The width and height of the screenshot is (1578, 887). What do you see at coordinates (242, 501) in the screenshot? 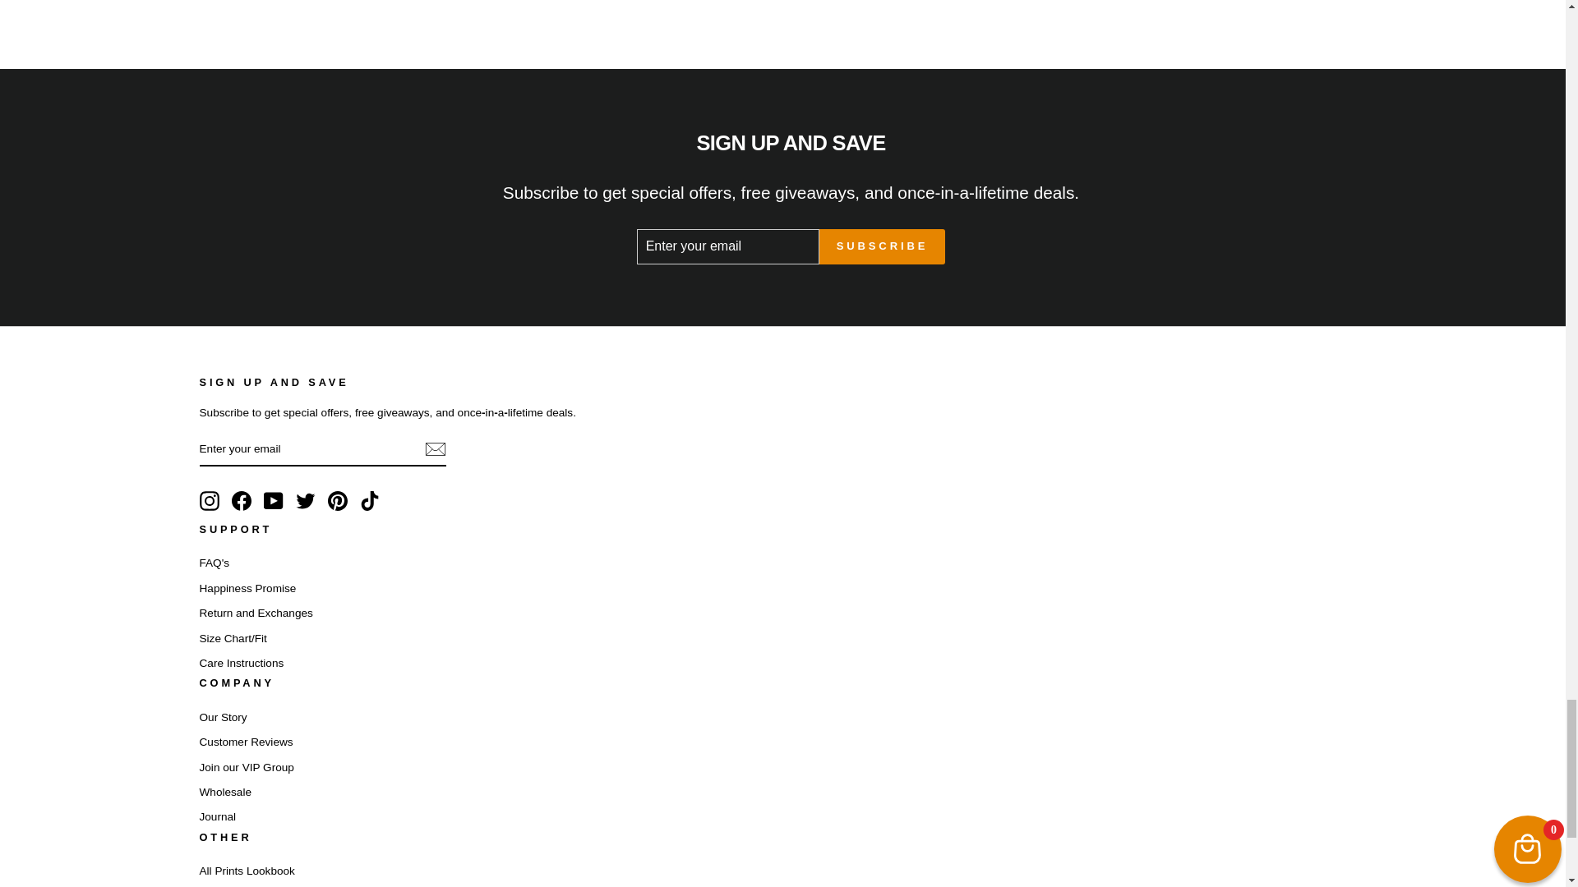
I see `Free Birdees on Facebook` at bounding box center [242, 501].